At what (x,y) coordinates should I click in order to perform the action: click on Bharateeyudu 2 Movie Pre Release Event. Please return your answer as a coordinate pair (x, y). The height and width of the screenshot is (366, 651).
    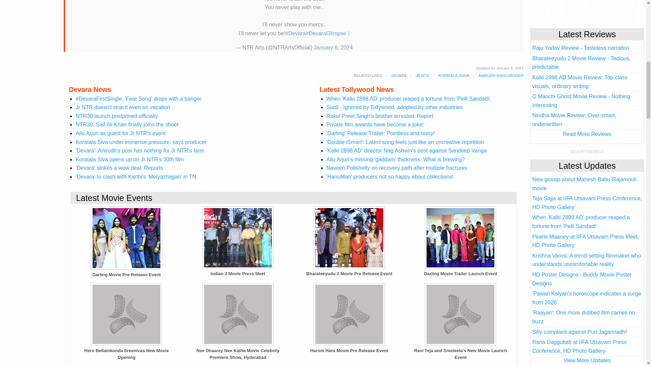
    Looking at the image, I should click on (349, 238).